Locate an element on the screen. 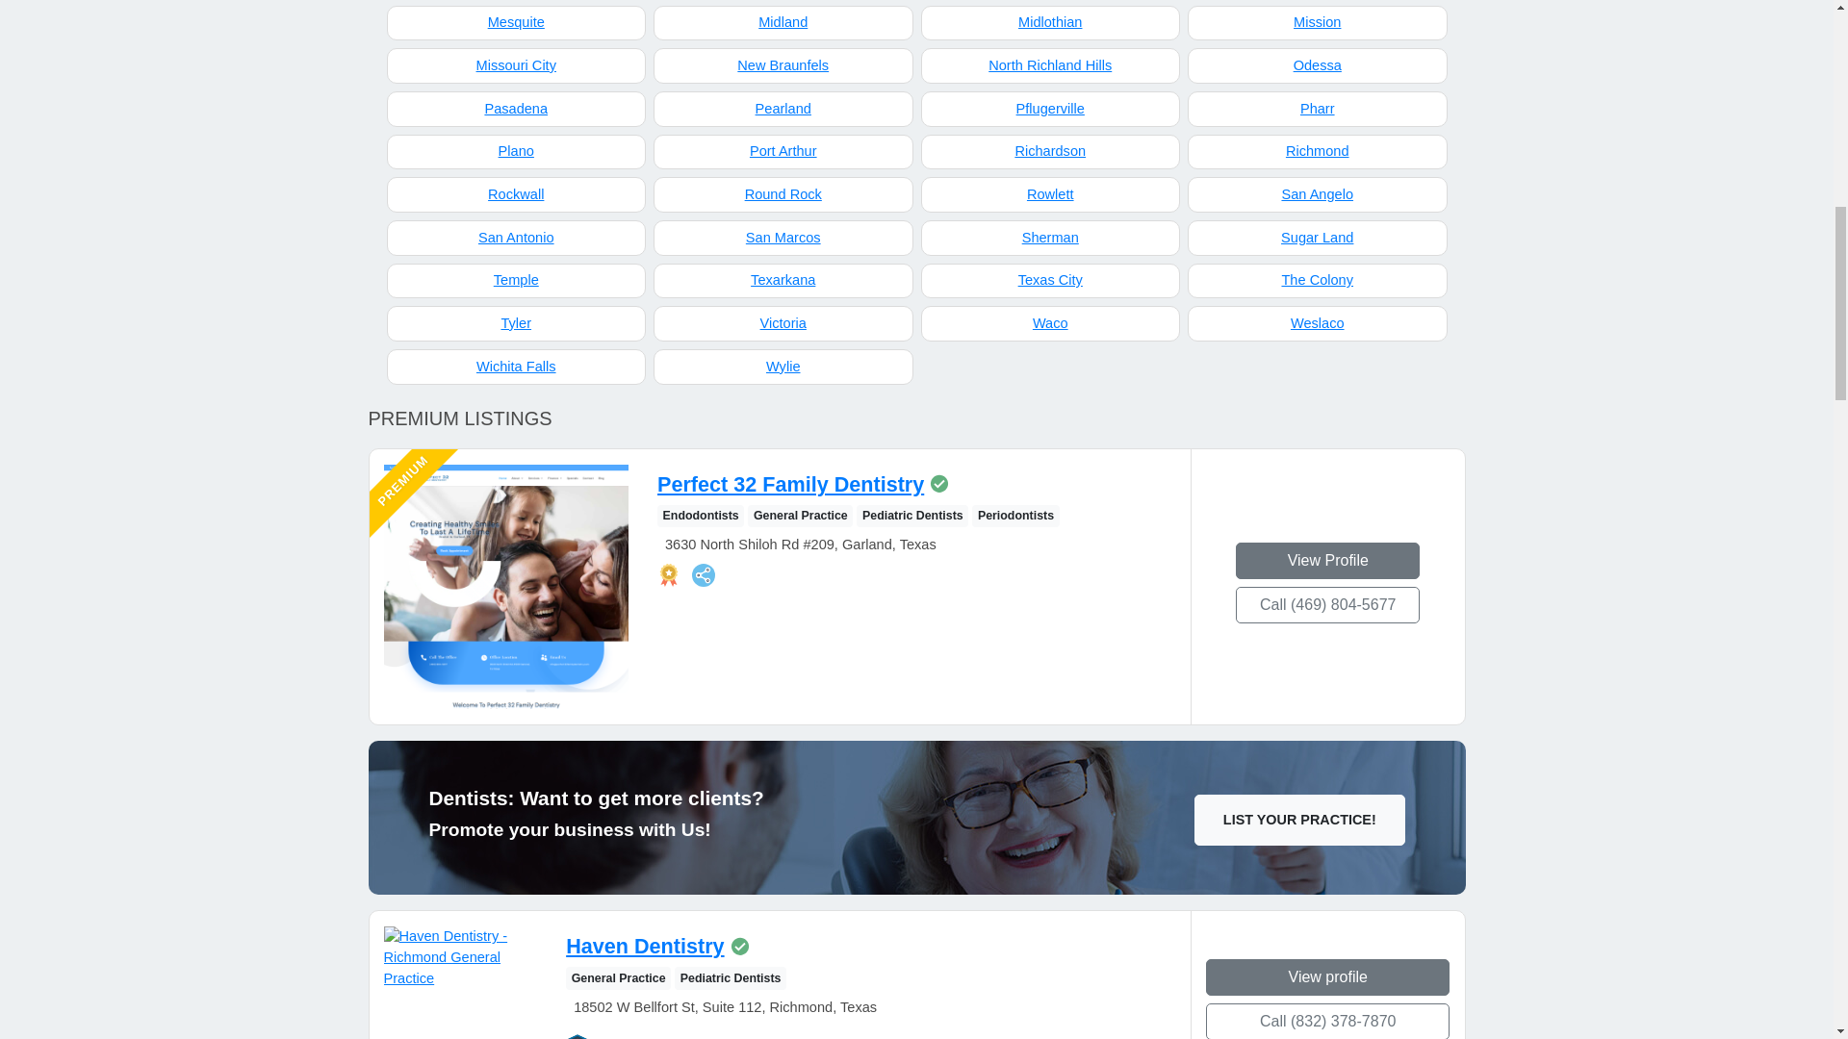 This screenshot has height=1039, width=1848. View the profile of Perfect 32 Family Dentistry is located at coordinates (791, 485).